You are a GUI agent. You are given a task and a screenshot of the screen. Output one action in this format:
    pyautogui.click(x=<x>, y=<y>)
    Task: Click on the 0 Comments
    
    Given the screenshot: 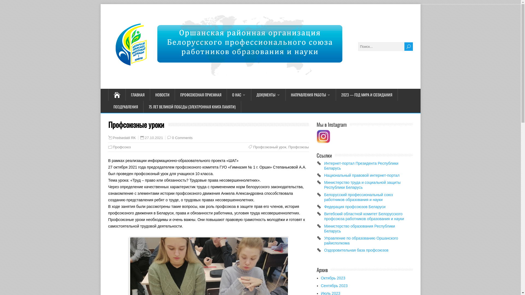 What is the action you would take?
    pyautogui.click(x=182, y=138)
    